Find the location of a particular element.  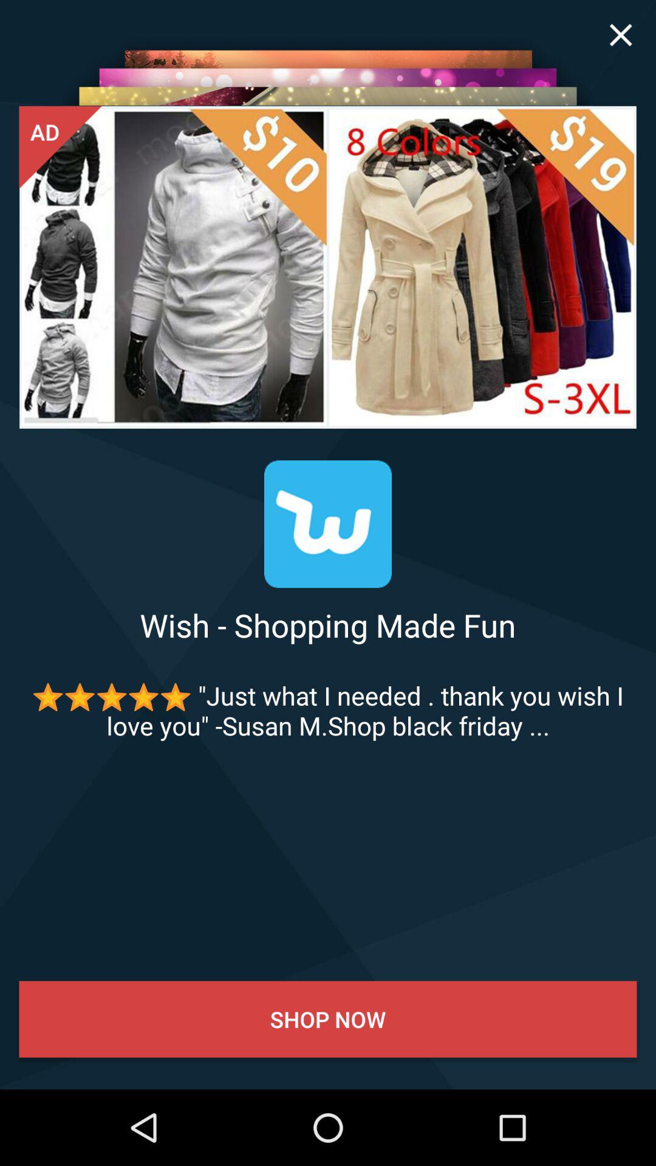

jump until the shop now icon is located at coordinates (328, 1019).